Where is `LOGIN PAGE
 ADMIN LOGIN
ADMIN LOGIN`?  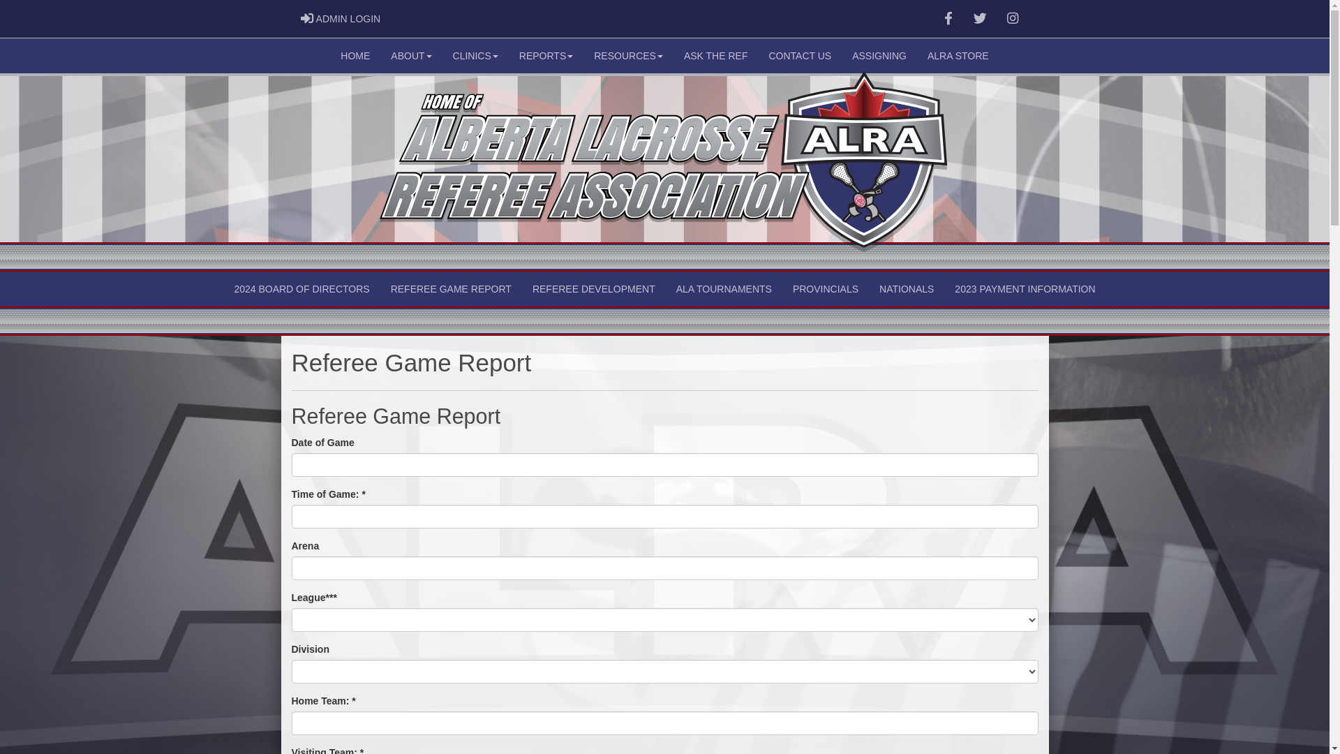
LOGIN PAGE
 ADMIN LOGIN
ADMIN LOGIN is located at coordinates (341, 19).